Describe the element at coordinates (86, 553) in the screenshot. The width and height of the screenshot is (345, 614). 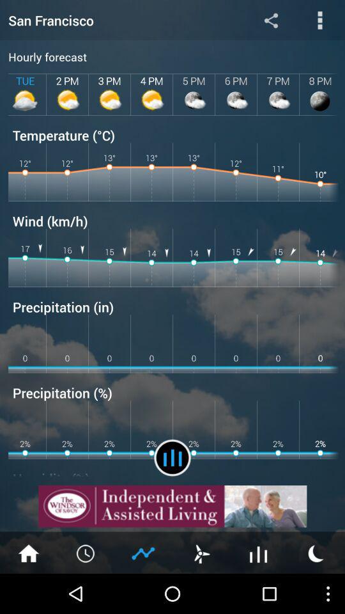
I see `menu button` at that location.